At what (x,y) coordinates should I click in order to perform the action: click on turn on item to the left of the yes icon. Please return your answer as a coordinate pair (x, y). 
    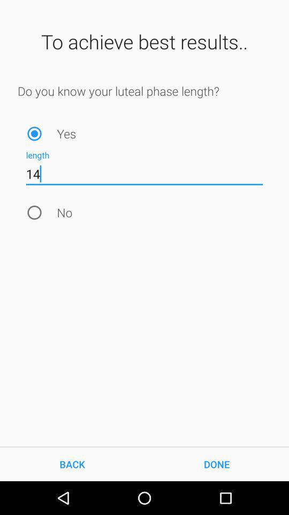
    Looking at the image, I should click on (34, 133).